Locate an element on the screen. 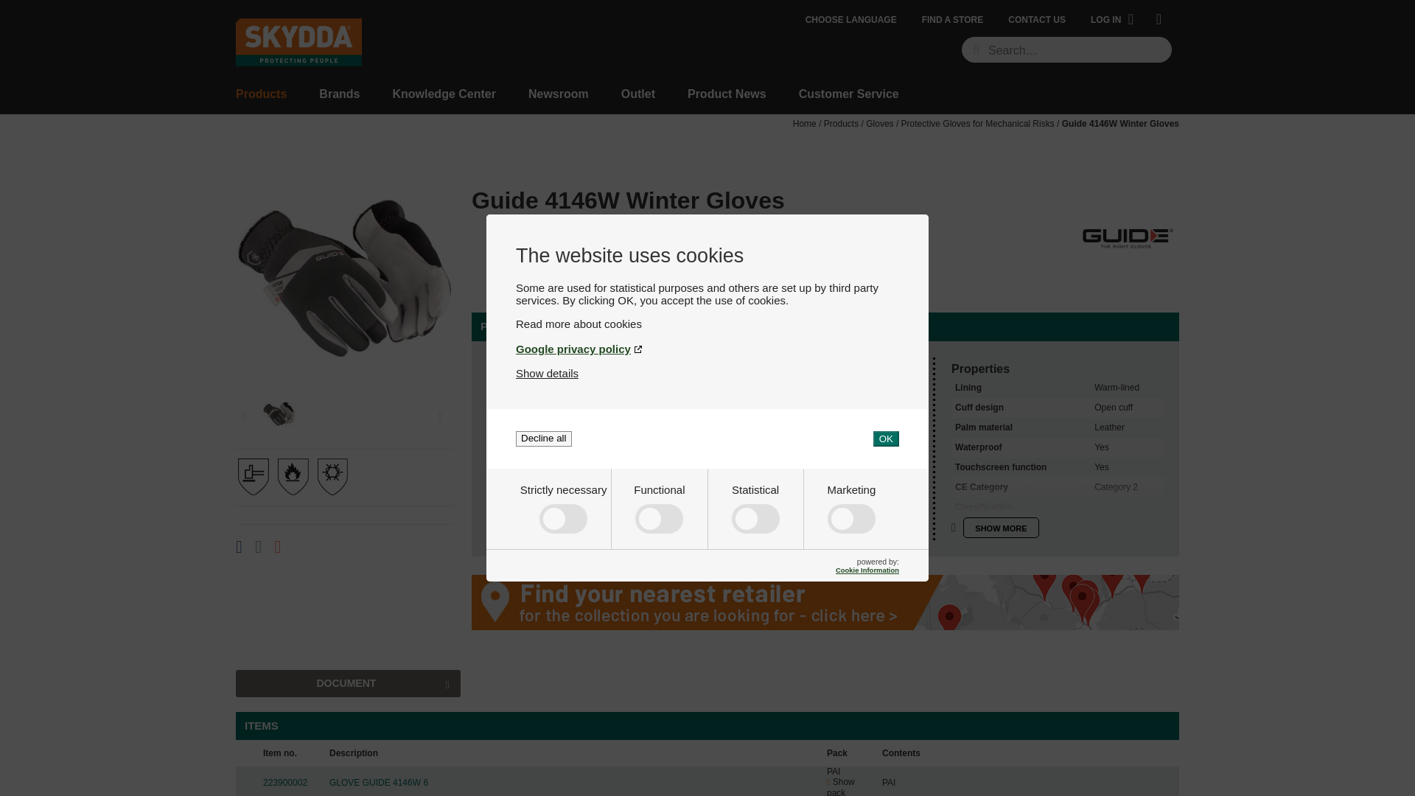  Read more about cookies is located at coordinates (707, 324).